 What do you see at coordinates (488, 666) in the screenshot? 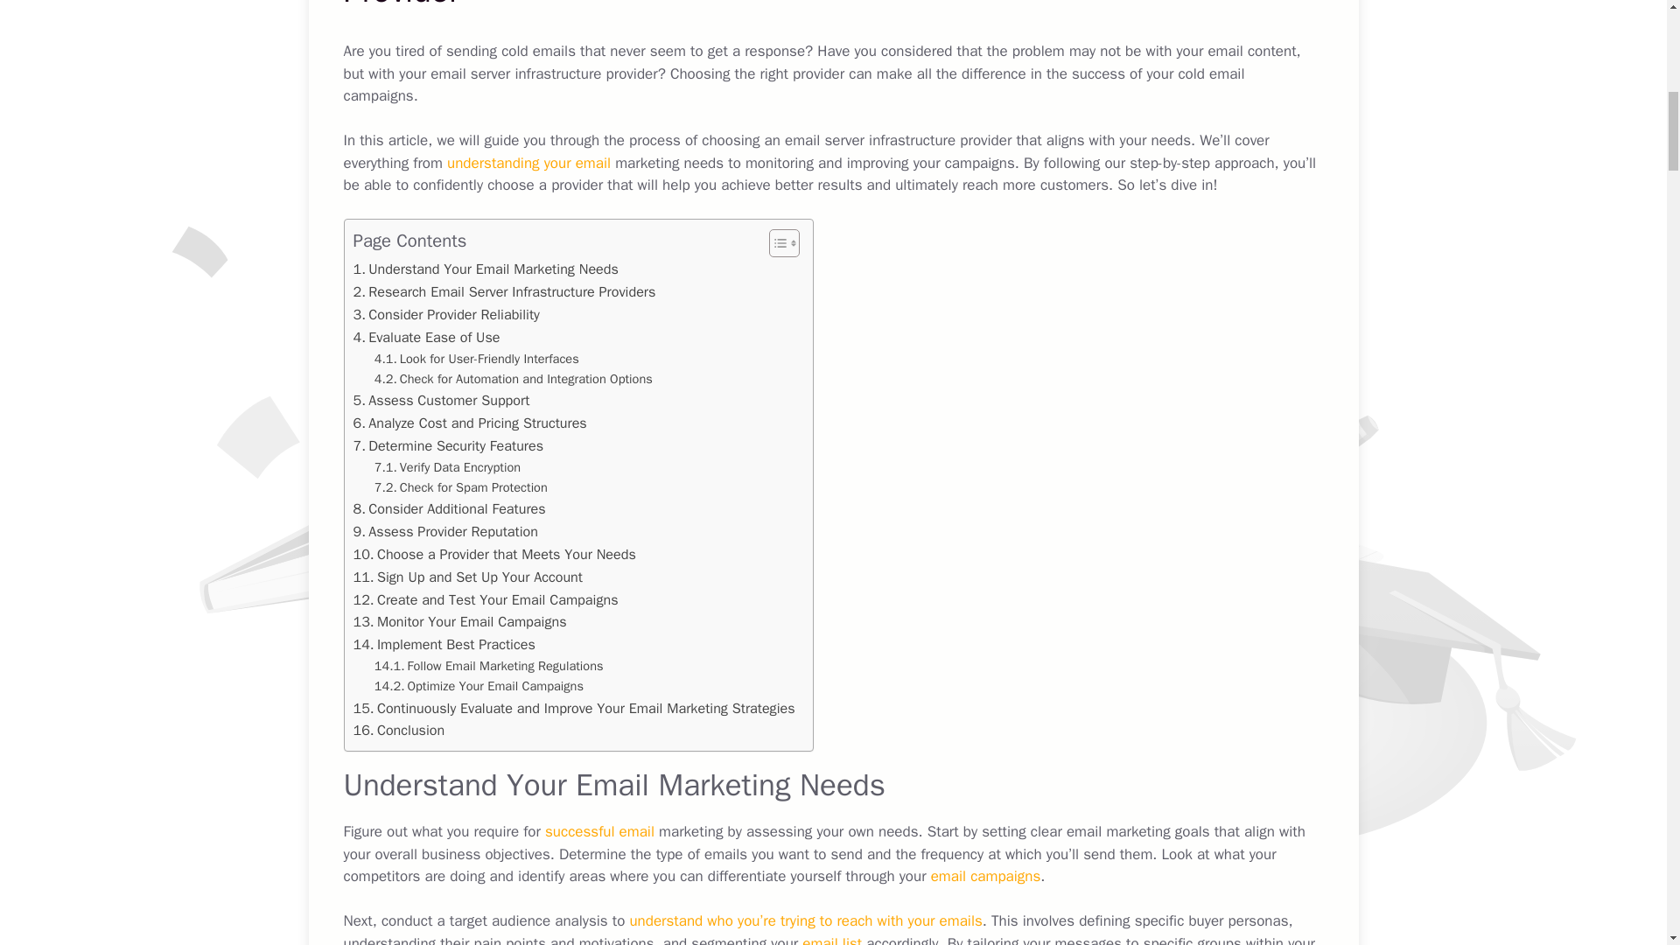
I see `Follow Email Marketing Regulations` at bounding box center [488, 666].